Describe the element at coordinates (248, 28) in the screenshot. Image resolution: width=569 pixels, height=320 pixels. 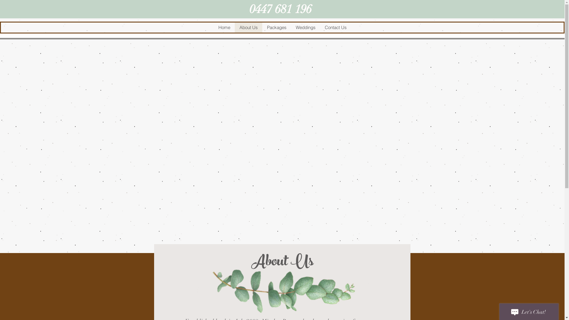
I see `About Us` at that location.